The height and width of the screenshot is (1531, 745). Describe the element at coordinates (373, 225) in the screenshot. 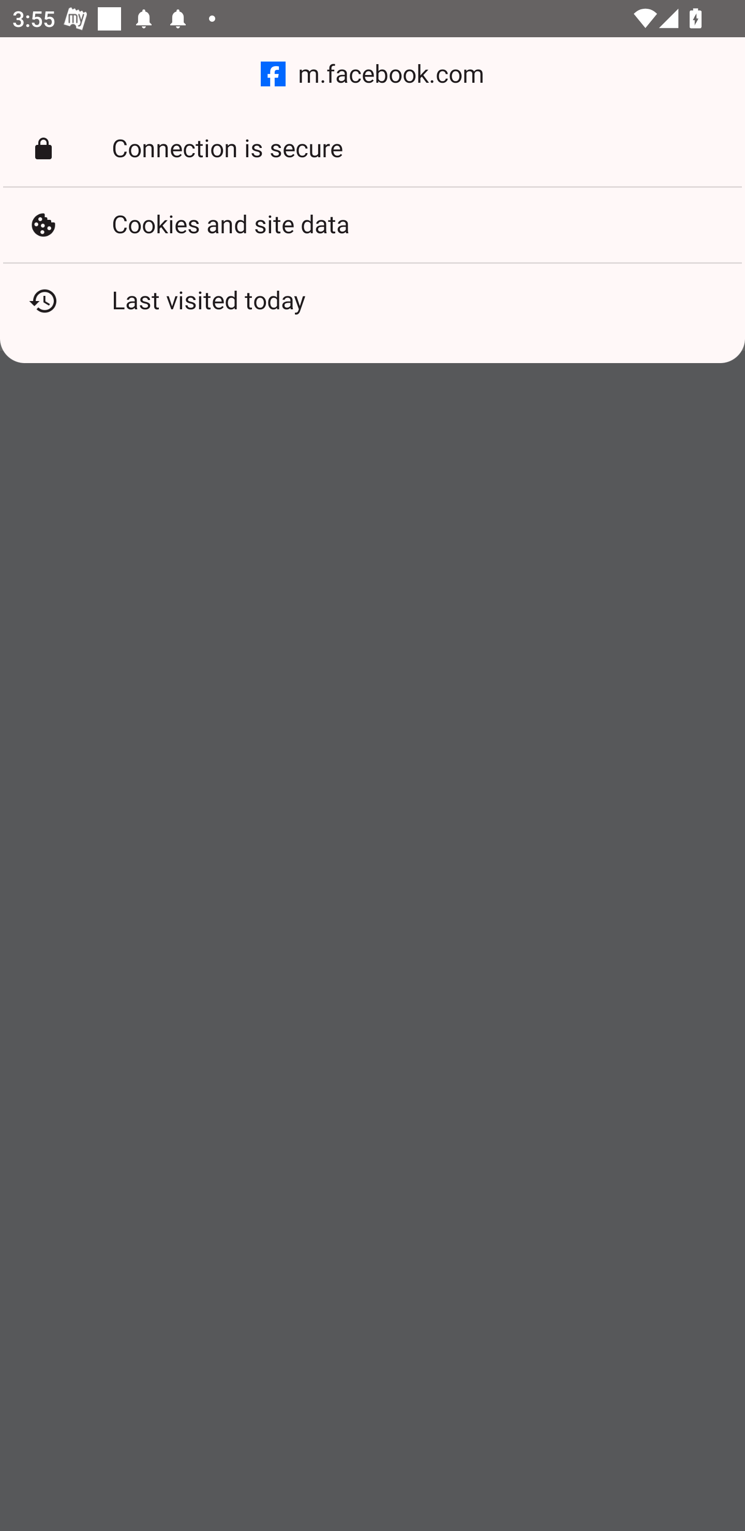

I see `Cookies and site data` at that location.